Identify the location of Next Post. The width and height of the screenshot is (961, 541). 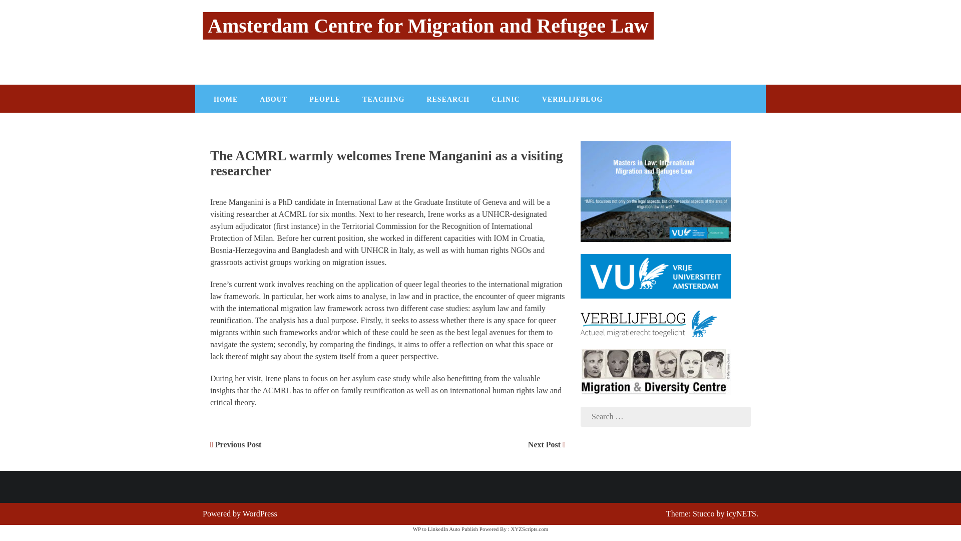
(547, 445).